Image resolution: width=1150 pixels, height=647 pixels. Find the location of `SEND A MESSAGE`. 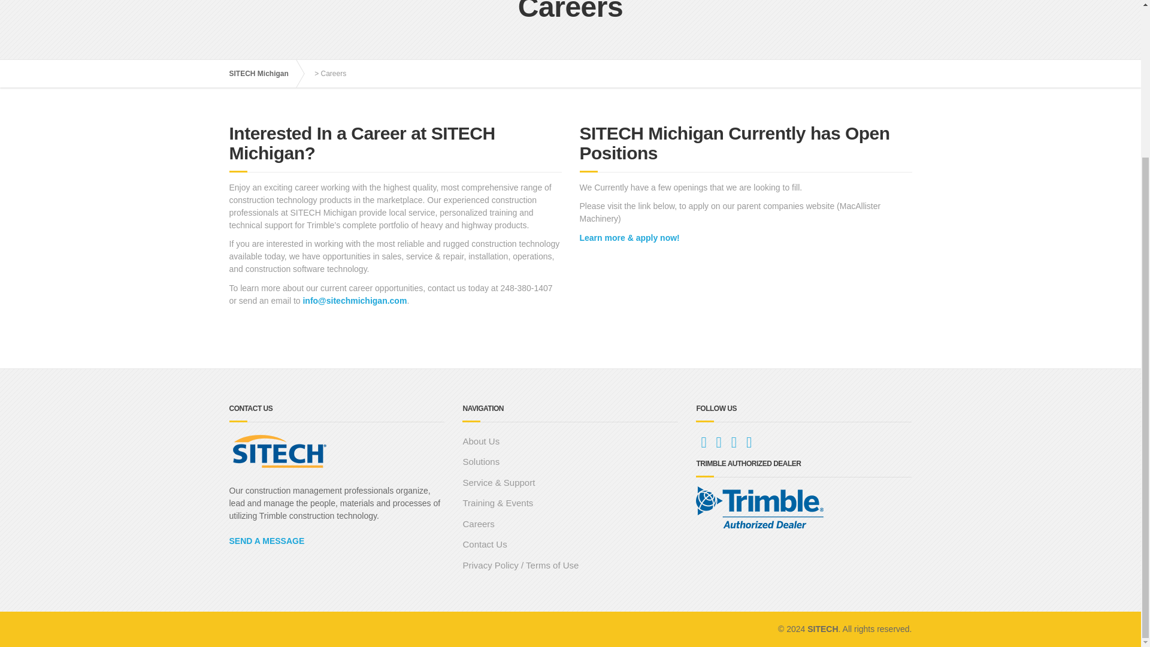

SEND A MESSAGE is located at coordinates (267, 541).